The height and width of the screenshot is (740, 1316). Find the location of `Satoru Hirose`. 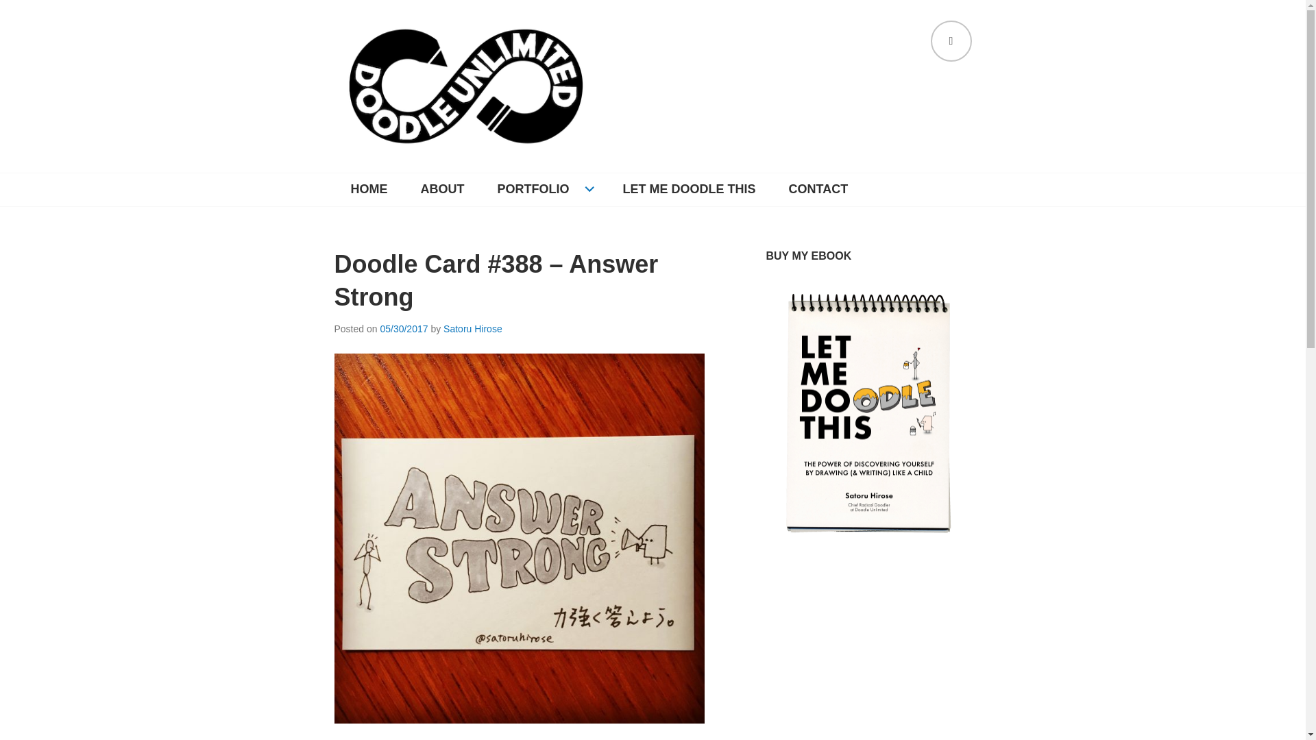

Satoru Hirose is located at coordinates (473, 329).